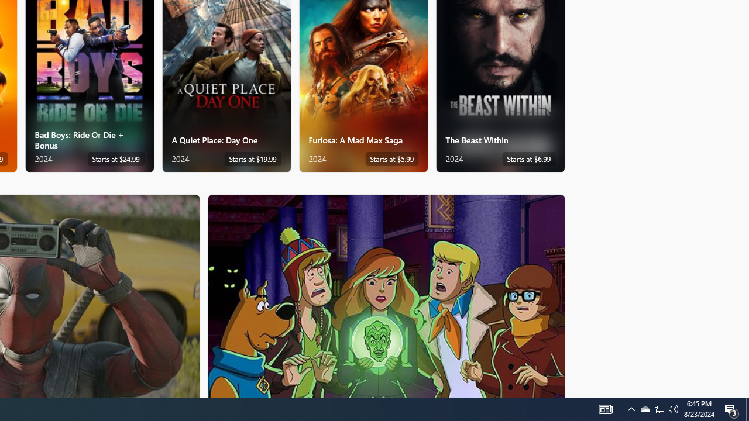 This screenshot has height=421, width=749. What do you see at coordinates (386, 295) in the screenshot?
I see `Family` at bounding box center [386, 295].